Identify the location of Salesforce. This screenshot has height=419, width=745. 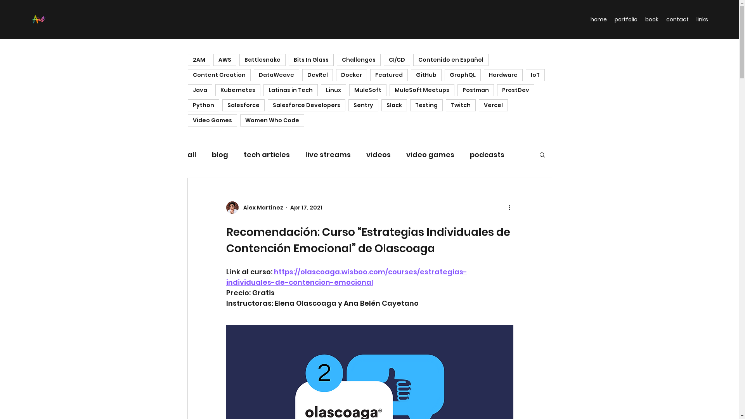
(243, 106).